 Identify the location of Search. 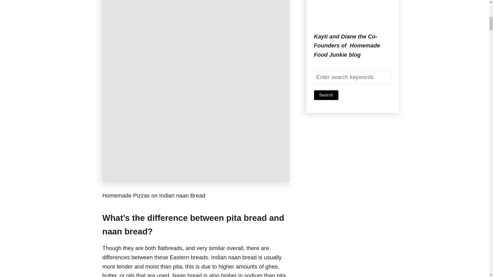
(326, 95).